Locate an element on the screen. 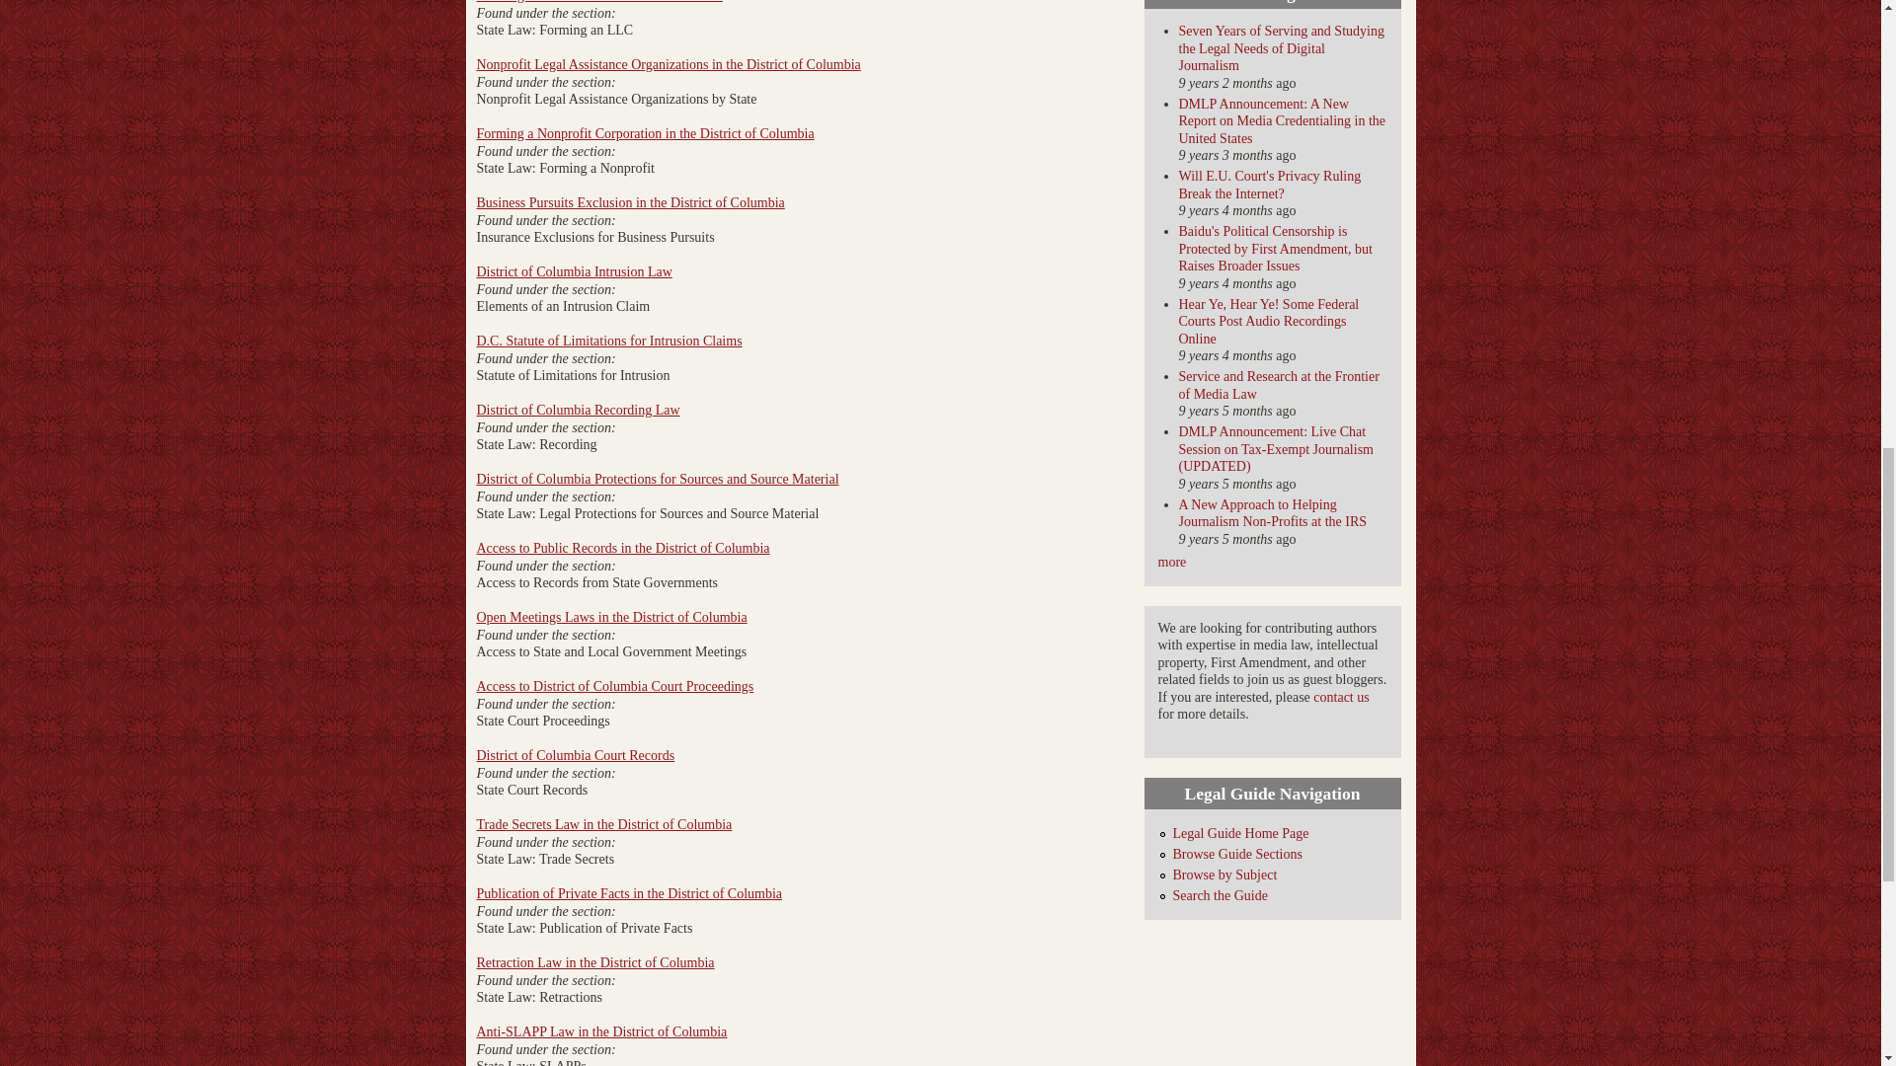 The height and width of the screenshot is (1066, 1896). Trade Secrets Law in the District of Columbia is located at coordinates (603, 825).